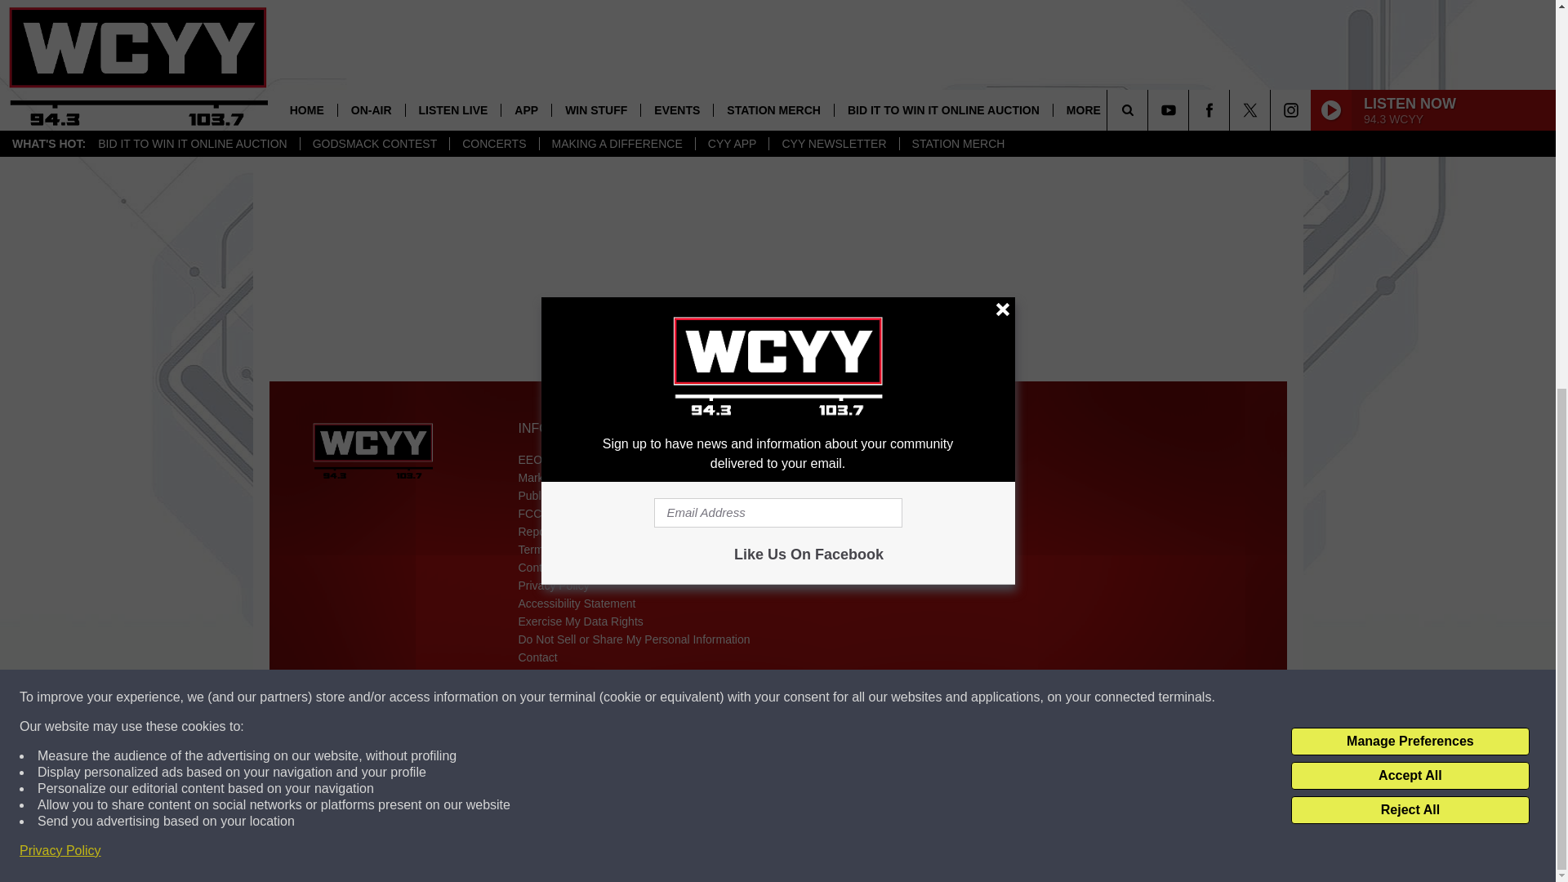 This screenshot has width=1568, height=882. What do you see at coordinates (1410, 85) in the screenshot?
I see `Accept All` at bounding box center [1410, 85].